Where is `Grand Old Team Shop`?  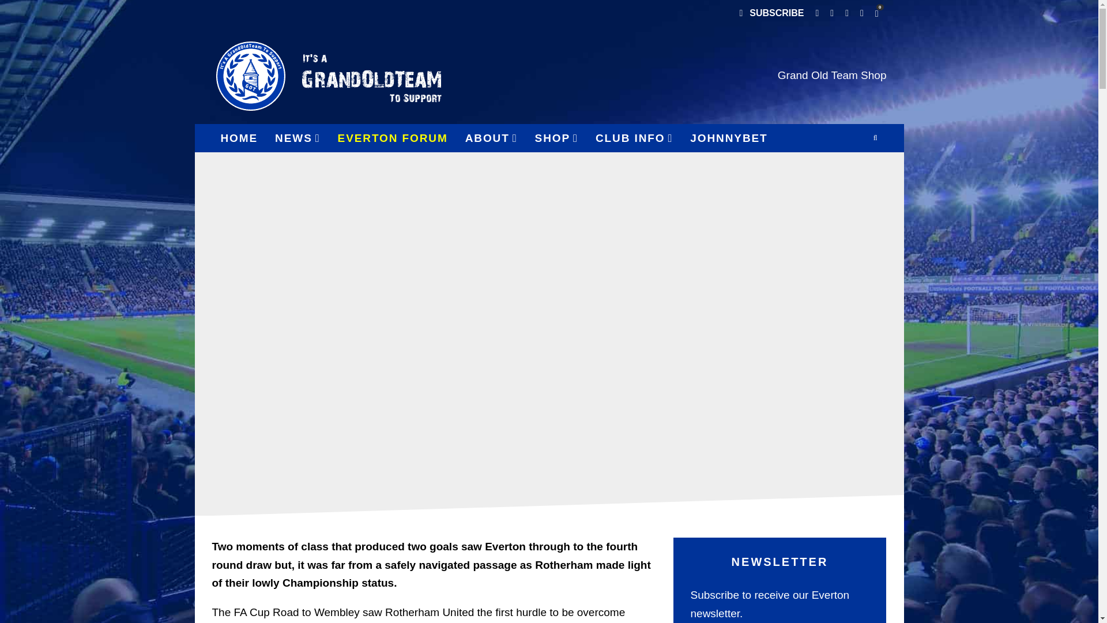
Grand Old Team Shop is located at coordinates (832, 75).